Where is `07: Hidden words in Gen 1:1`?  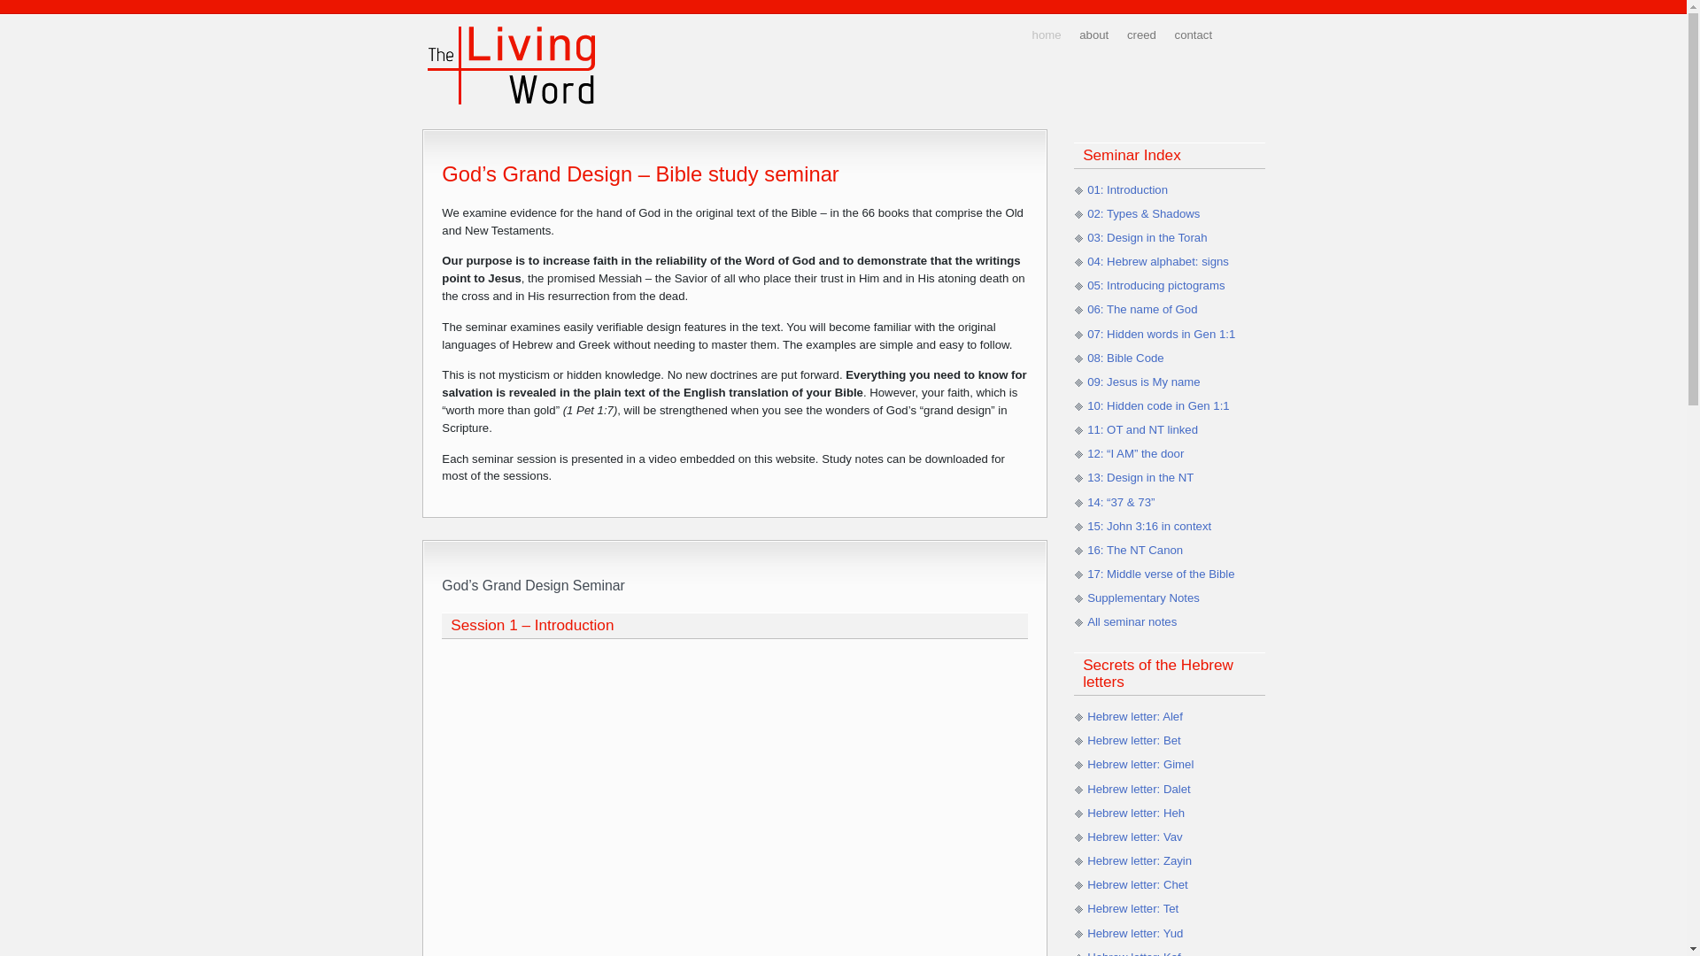
07: Hidden words in Gen 1:1 is located at coordinates (1162, 334).